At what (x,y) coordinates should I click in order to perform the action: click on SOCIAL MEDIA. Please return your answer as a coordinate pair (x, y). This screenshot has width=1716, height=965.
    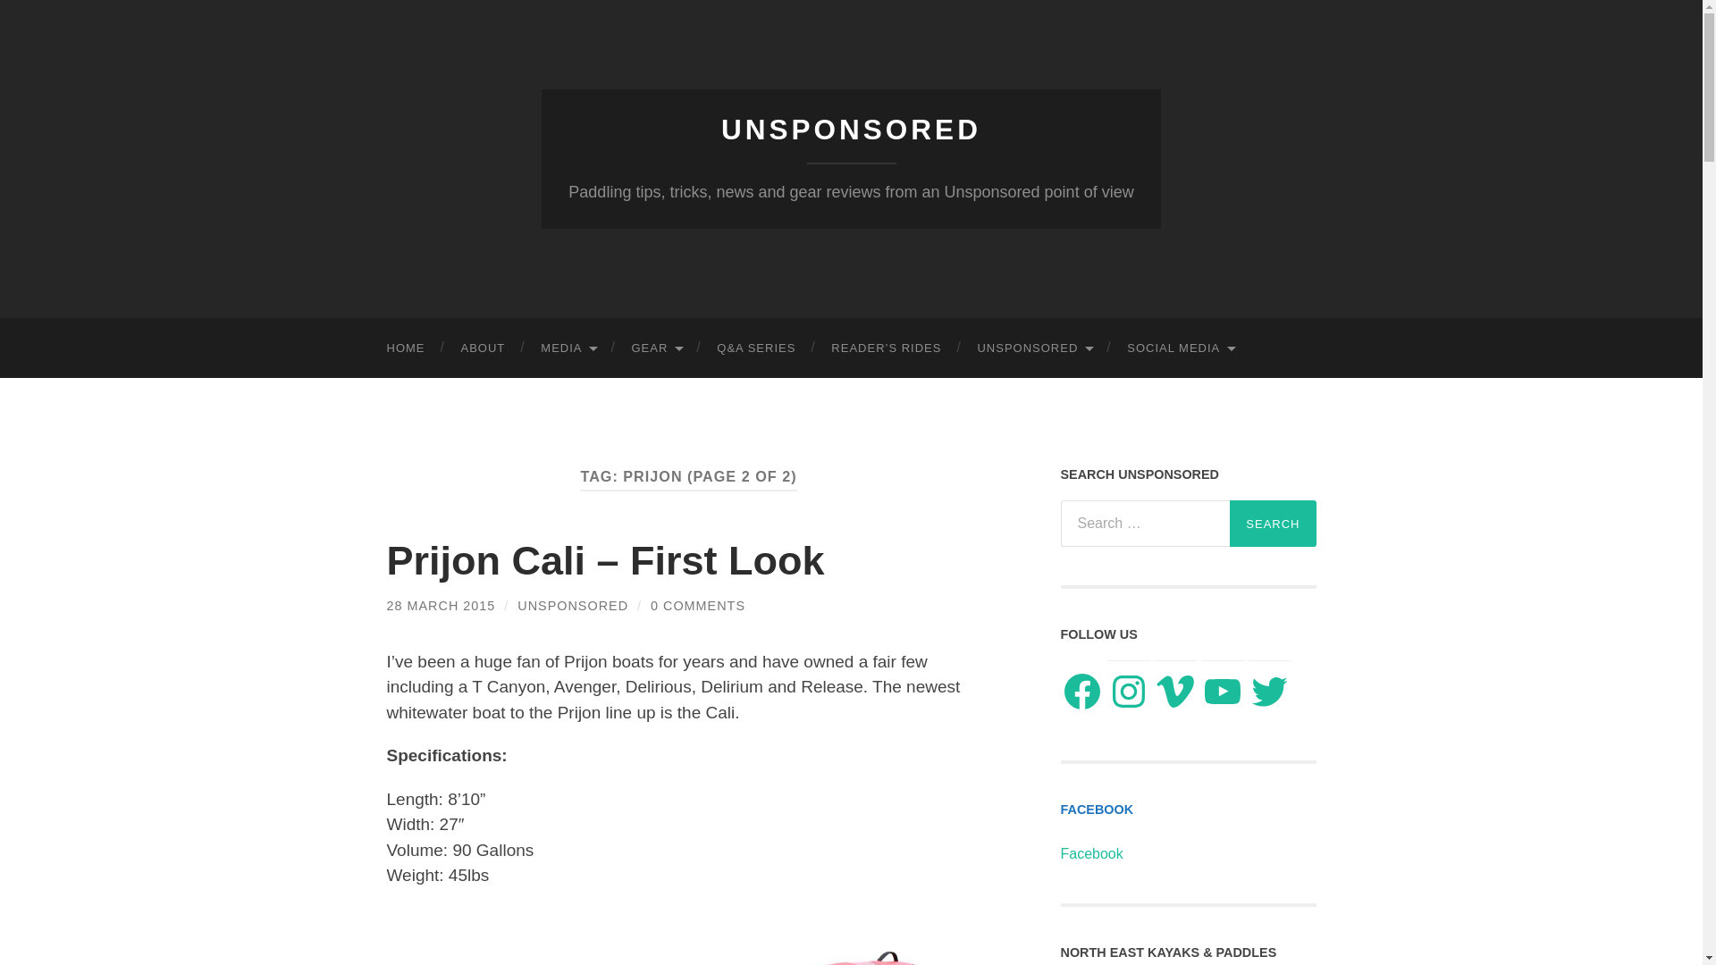
    Looking at the image, I should click on (1180, 348).